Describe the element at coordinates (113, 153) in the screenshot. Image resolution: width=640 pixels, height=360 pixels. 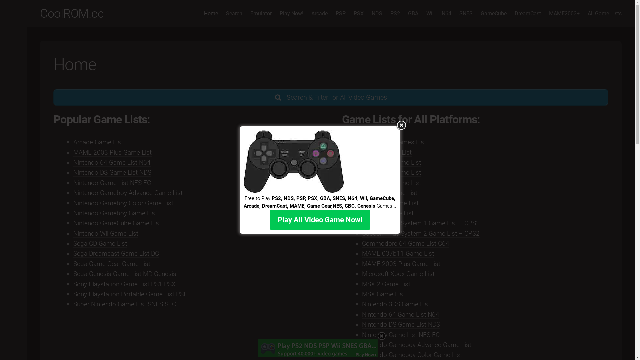
I see `MAME 2003 Plus Game List` at that location.